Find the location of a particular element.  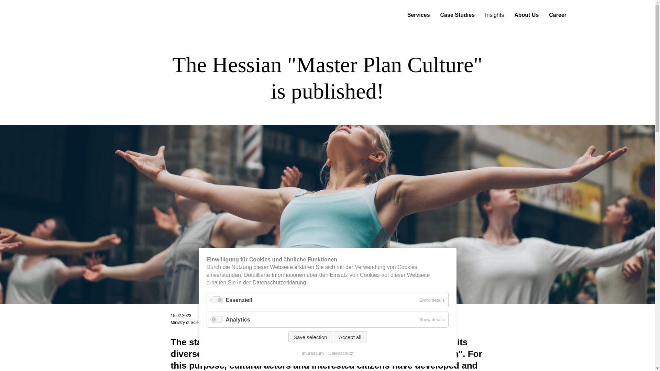

Save selection is located at coordinates (310, 337).